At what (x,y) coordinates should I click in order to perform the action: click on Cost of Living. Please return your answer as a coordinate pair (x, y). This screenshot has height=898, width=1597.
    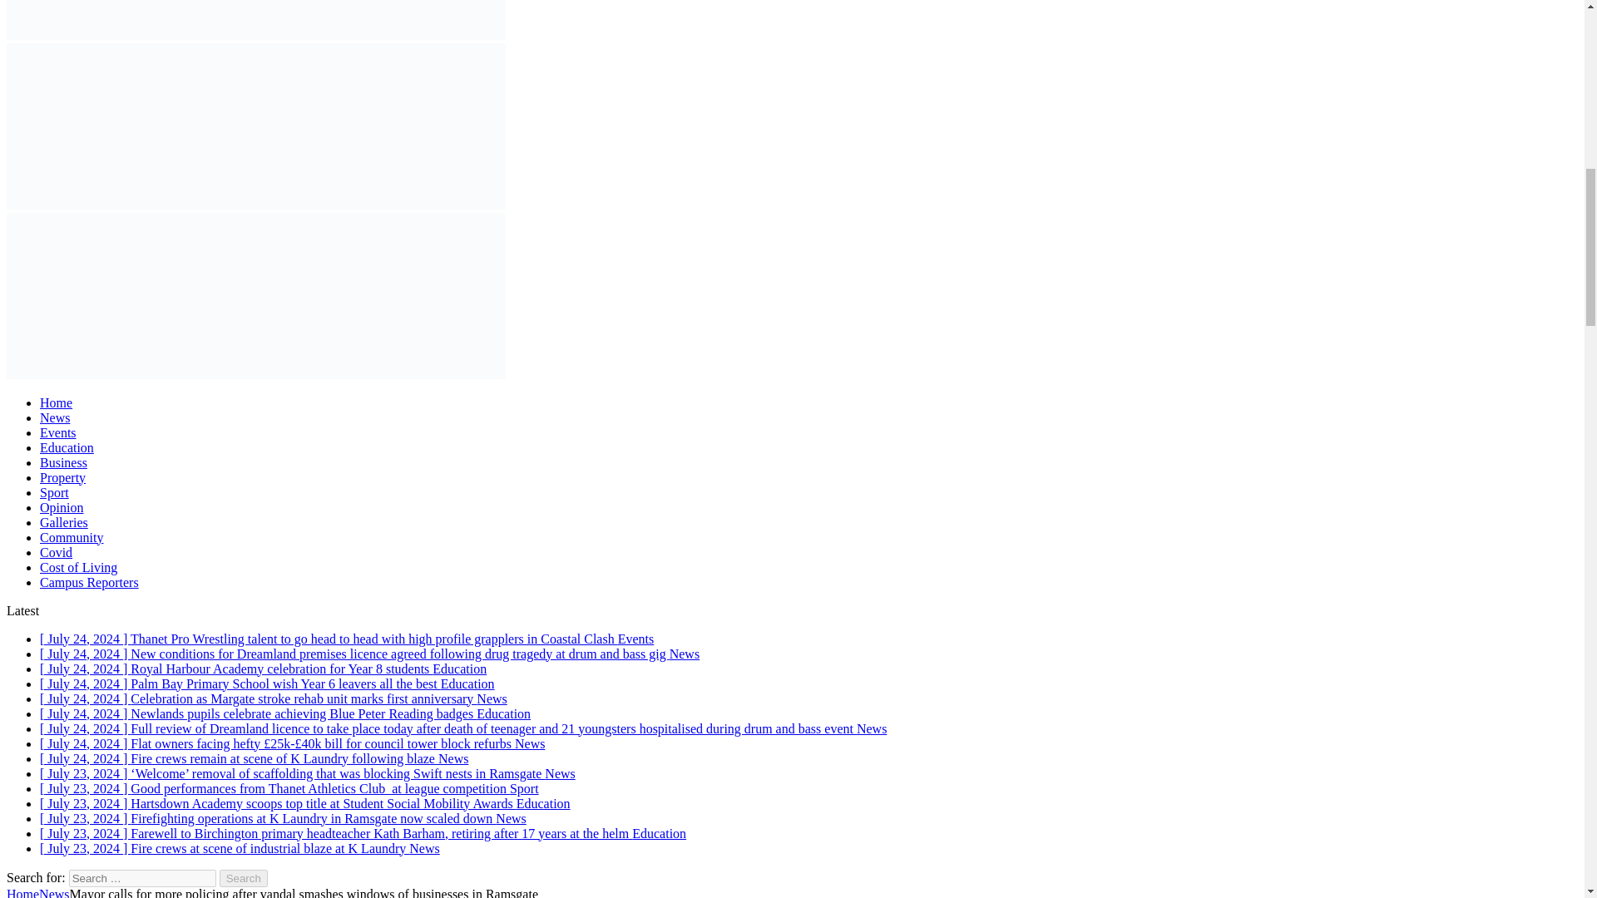
    Looking at the image, I should click on (78, 567).